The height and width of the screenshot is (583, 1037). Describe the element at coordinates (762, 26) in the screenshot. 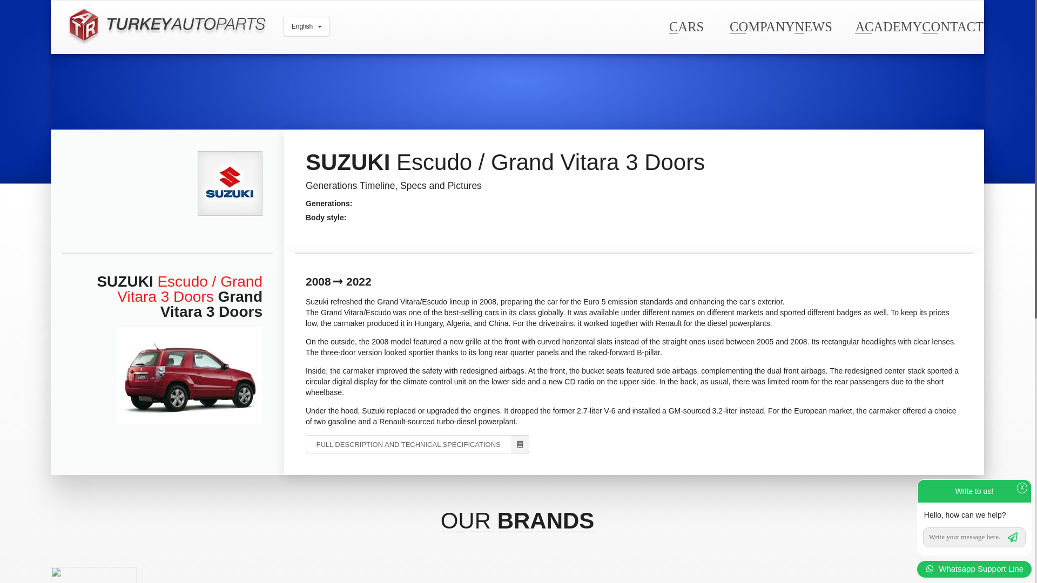

I see `COMPANY` at that location.